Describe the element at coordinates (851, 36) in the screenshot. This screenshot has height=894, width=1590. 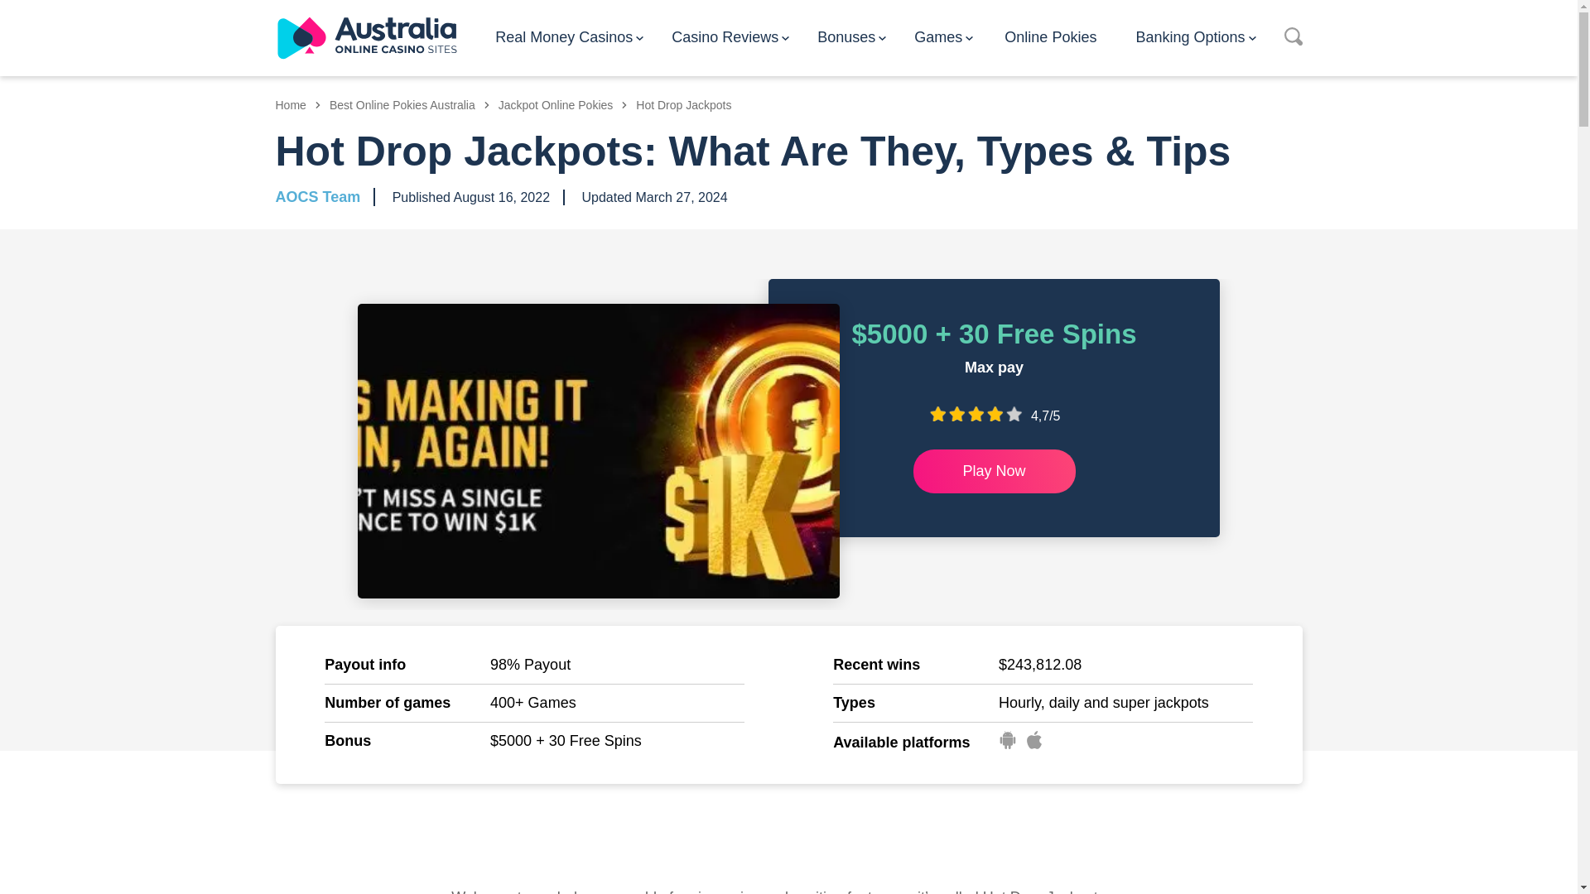
I see `Bonuses` at that location.